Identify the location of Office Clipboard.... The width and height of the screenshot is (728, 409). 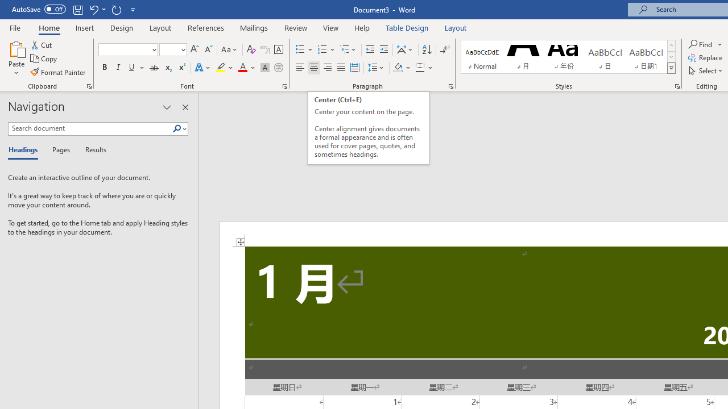
(89, 86).